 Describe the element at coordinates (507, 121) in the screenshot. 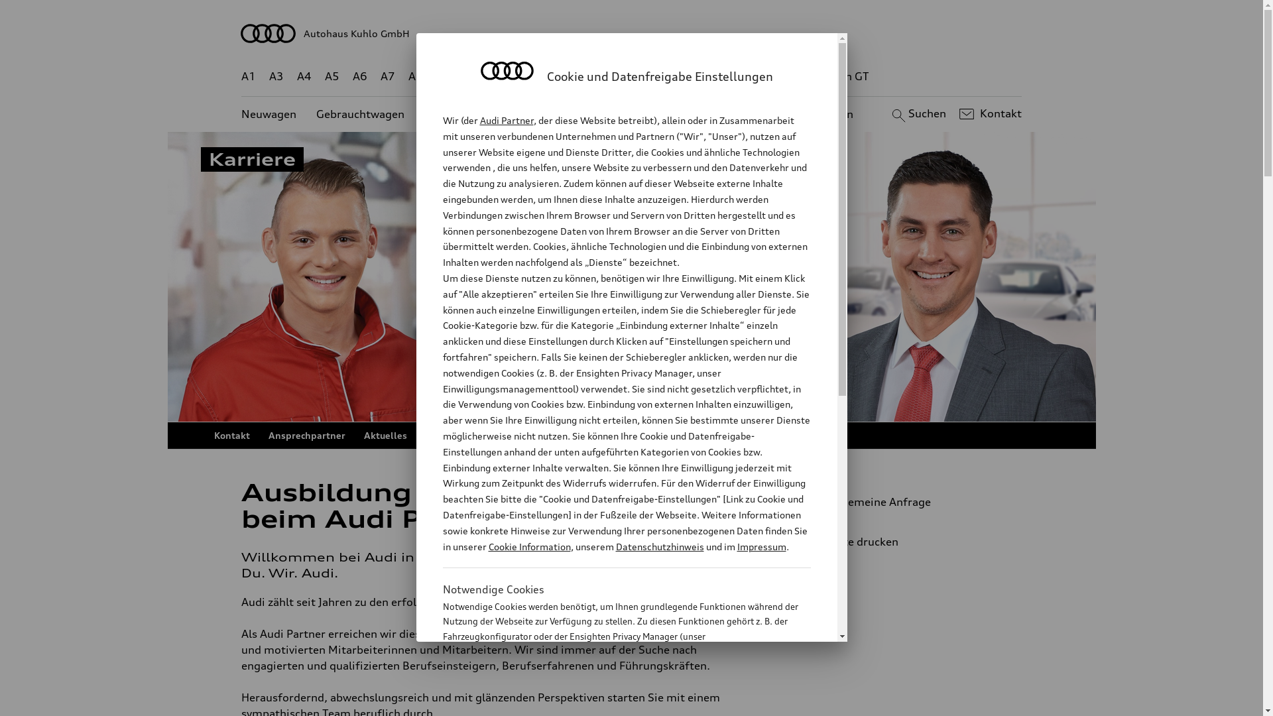

I see `Audi Partner` at that location.